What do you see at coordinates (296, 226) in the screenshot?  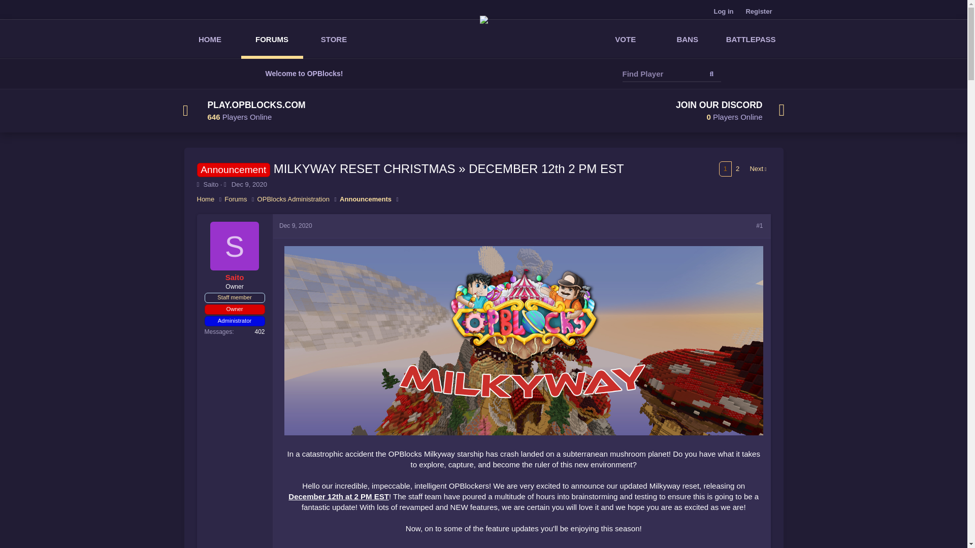 I see `Home` at bounding box center [296, 226].